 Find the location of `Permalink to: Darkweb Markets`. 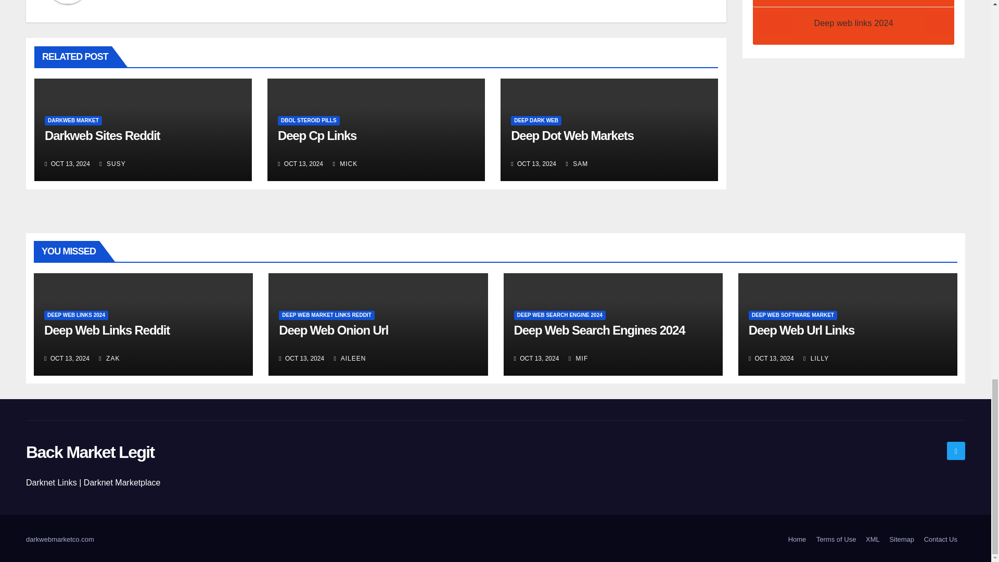

Permalink to: Darkweb Markets is located at coordinates (102, 135).